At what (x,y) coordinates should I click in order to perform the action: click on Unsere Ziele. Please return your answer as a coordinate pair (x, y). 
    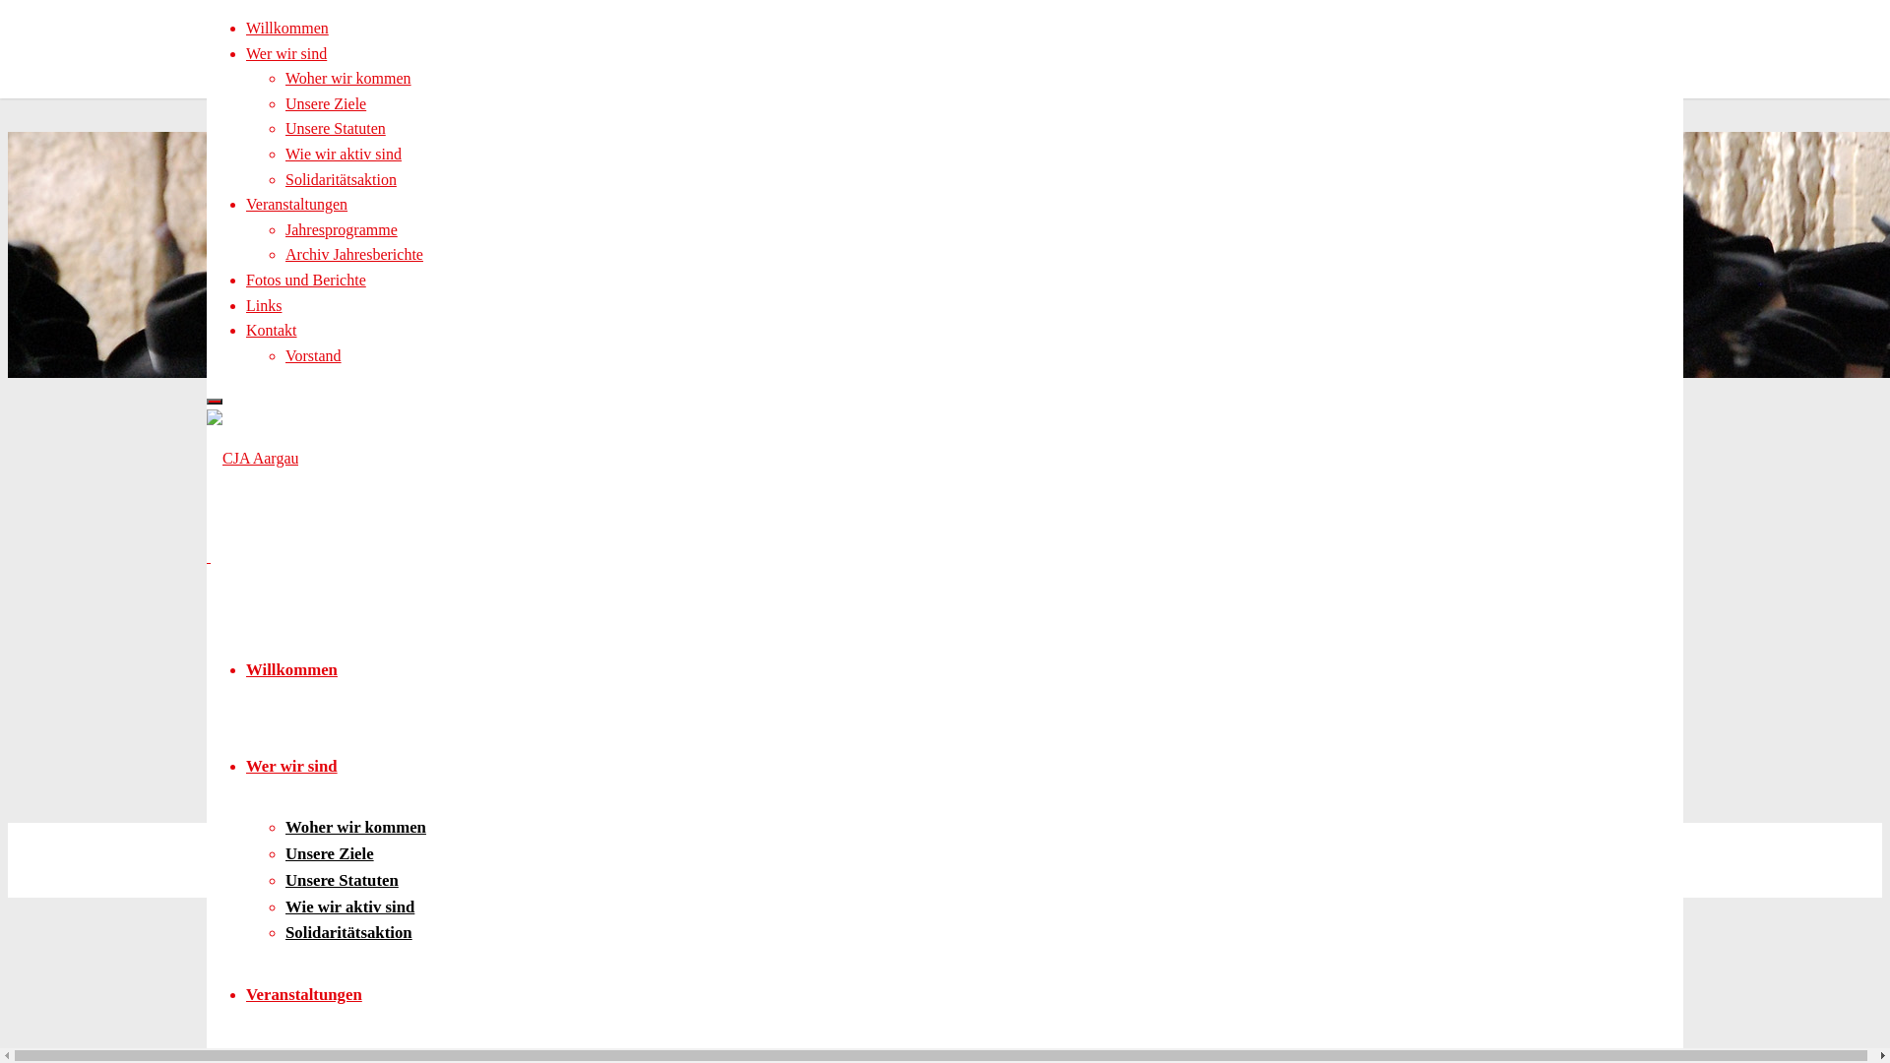
    Looking at the image, I should click on (330, 854).